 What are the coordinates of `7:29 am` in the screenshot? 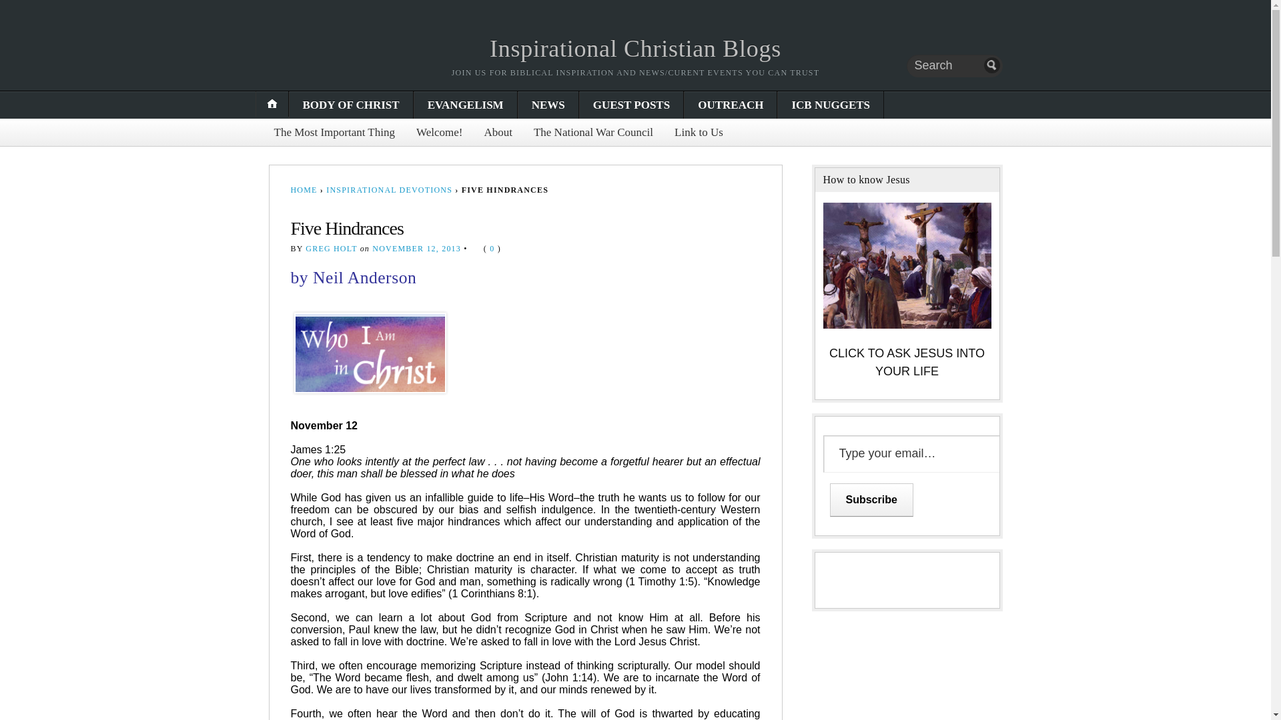 It's located at (416, 249).